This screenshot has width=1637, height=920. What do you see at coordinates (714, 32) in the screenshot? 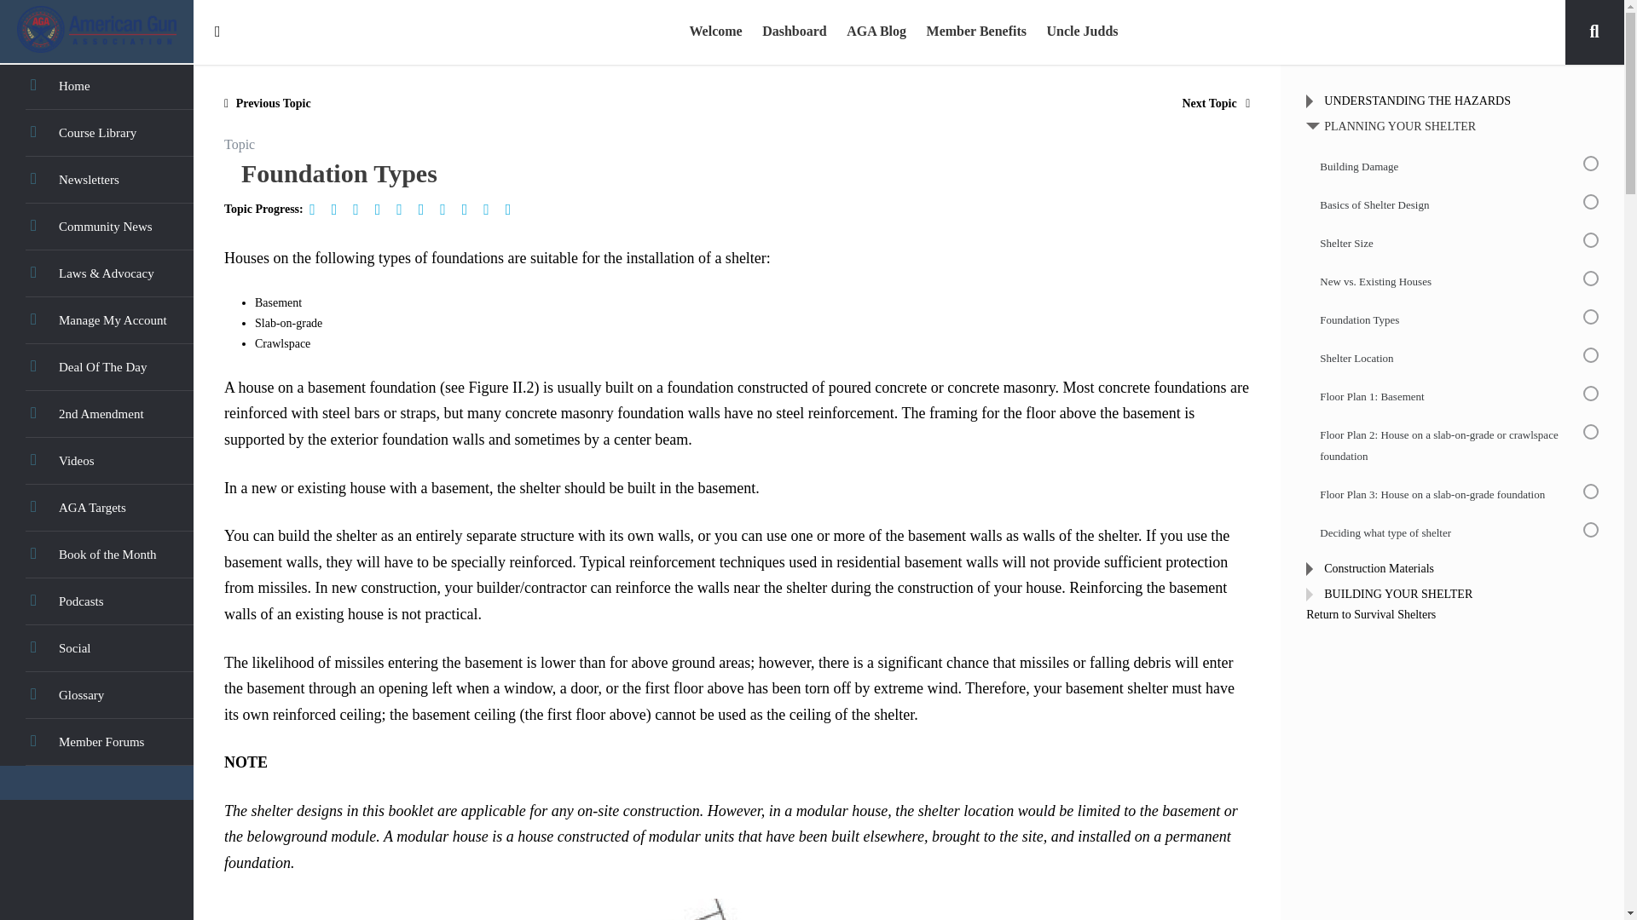
I see `Welcome` at bounding box center [714, 32].